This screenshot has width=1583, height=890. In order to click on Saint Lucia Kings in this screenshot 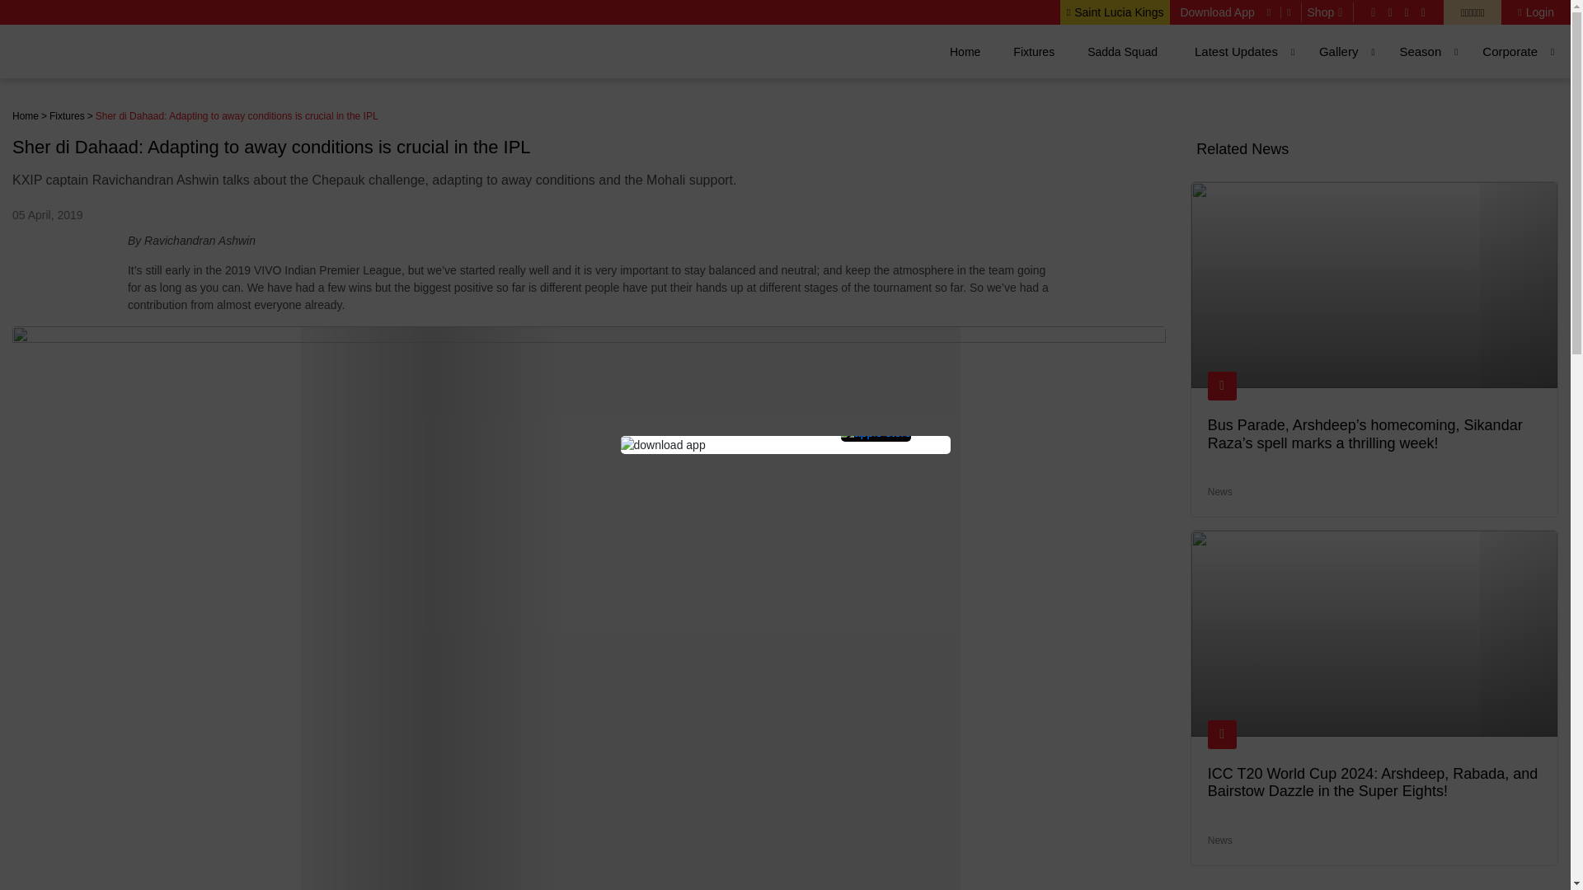, I will do `click(1115, 12)`.